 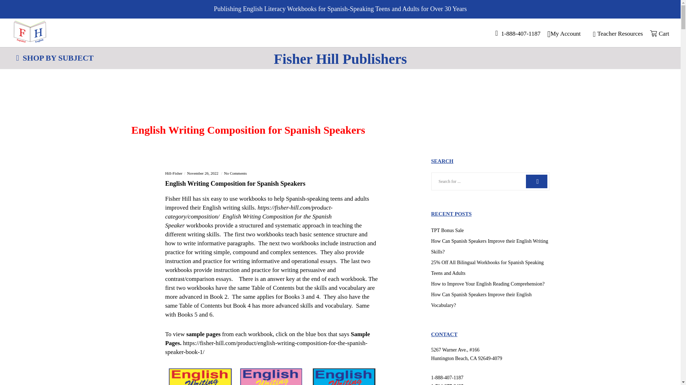 What do you see at coordinates (515, 34) in the screenshot?
I see `1-888-407-1187` at bounding box center [515, 34].